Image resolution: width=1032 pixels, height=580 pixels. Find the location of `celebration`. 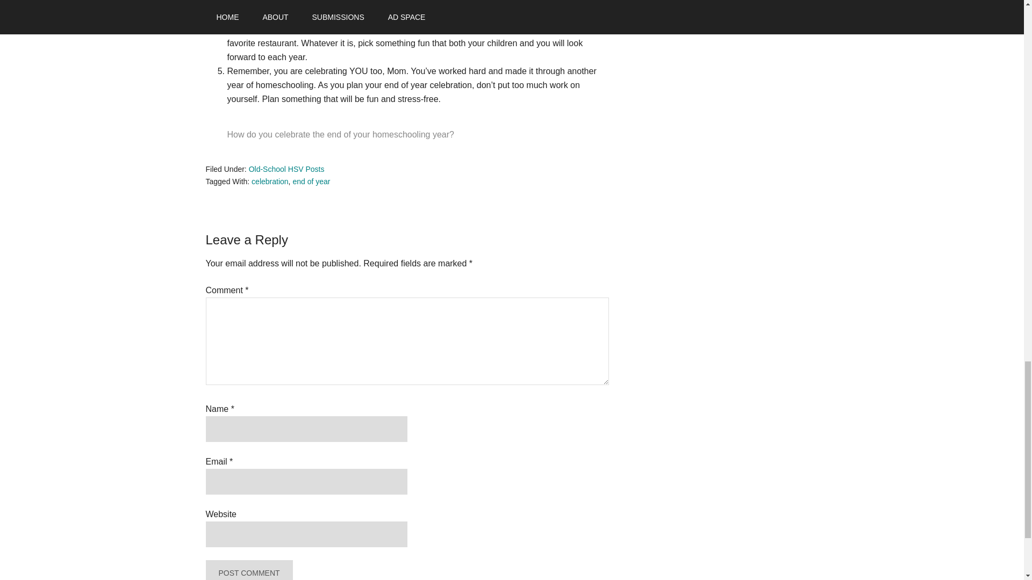

celebration is located at coordinates (270, 182).